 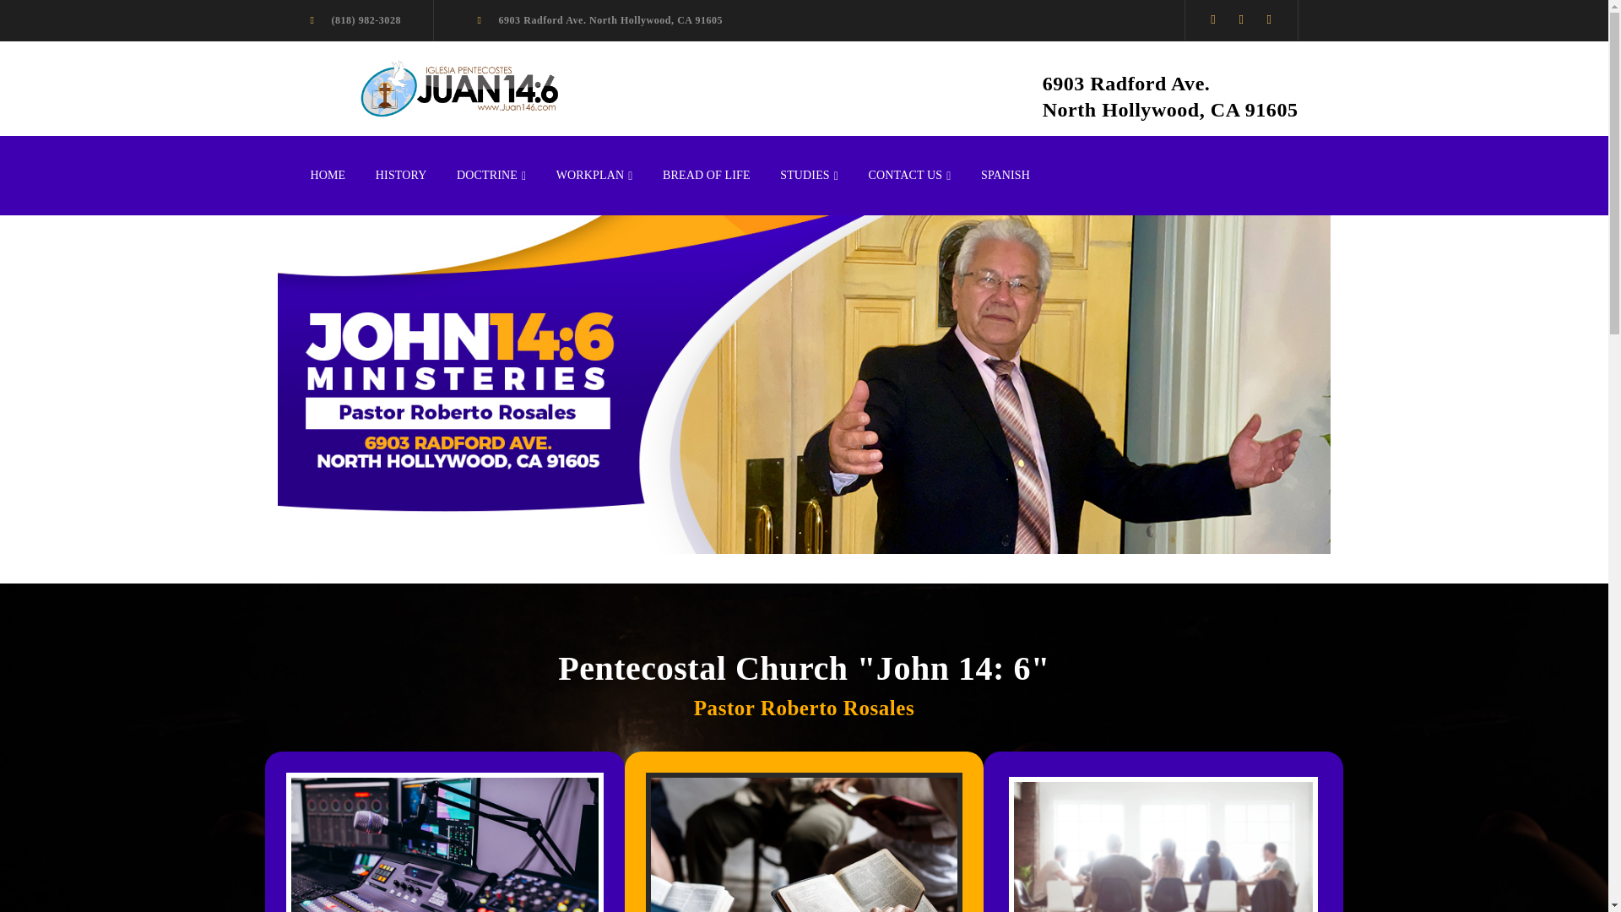 What do you see at coordinates (910, 176) in the screenshot?
I see `CONTACT US` at bounding box center [910, 176].